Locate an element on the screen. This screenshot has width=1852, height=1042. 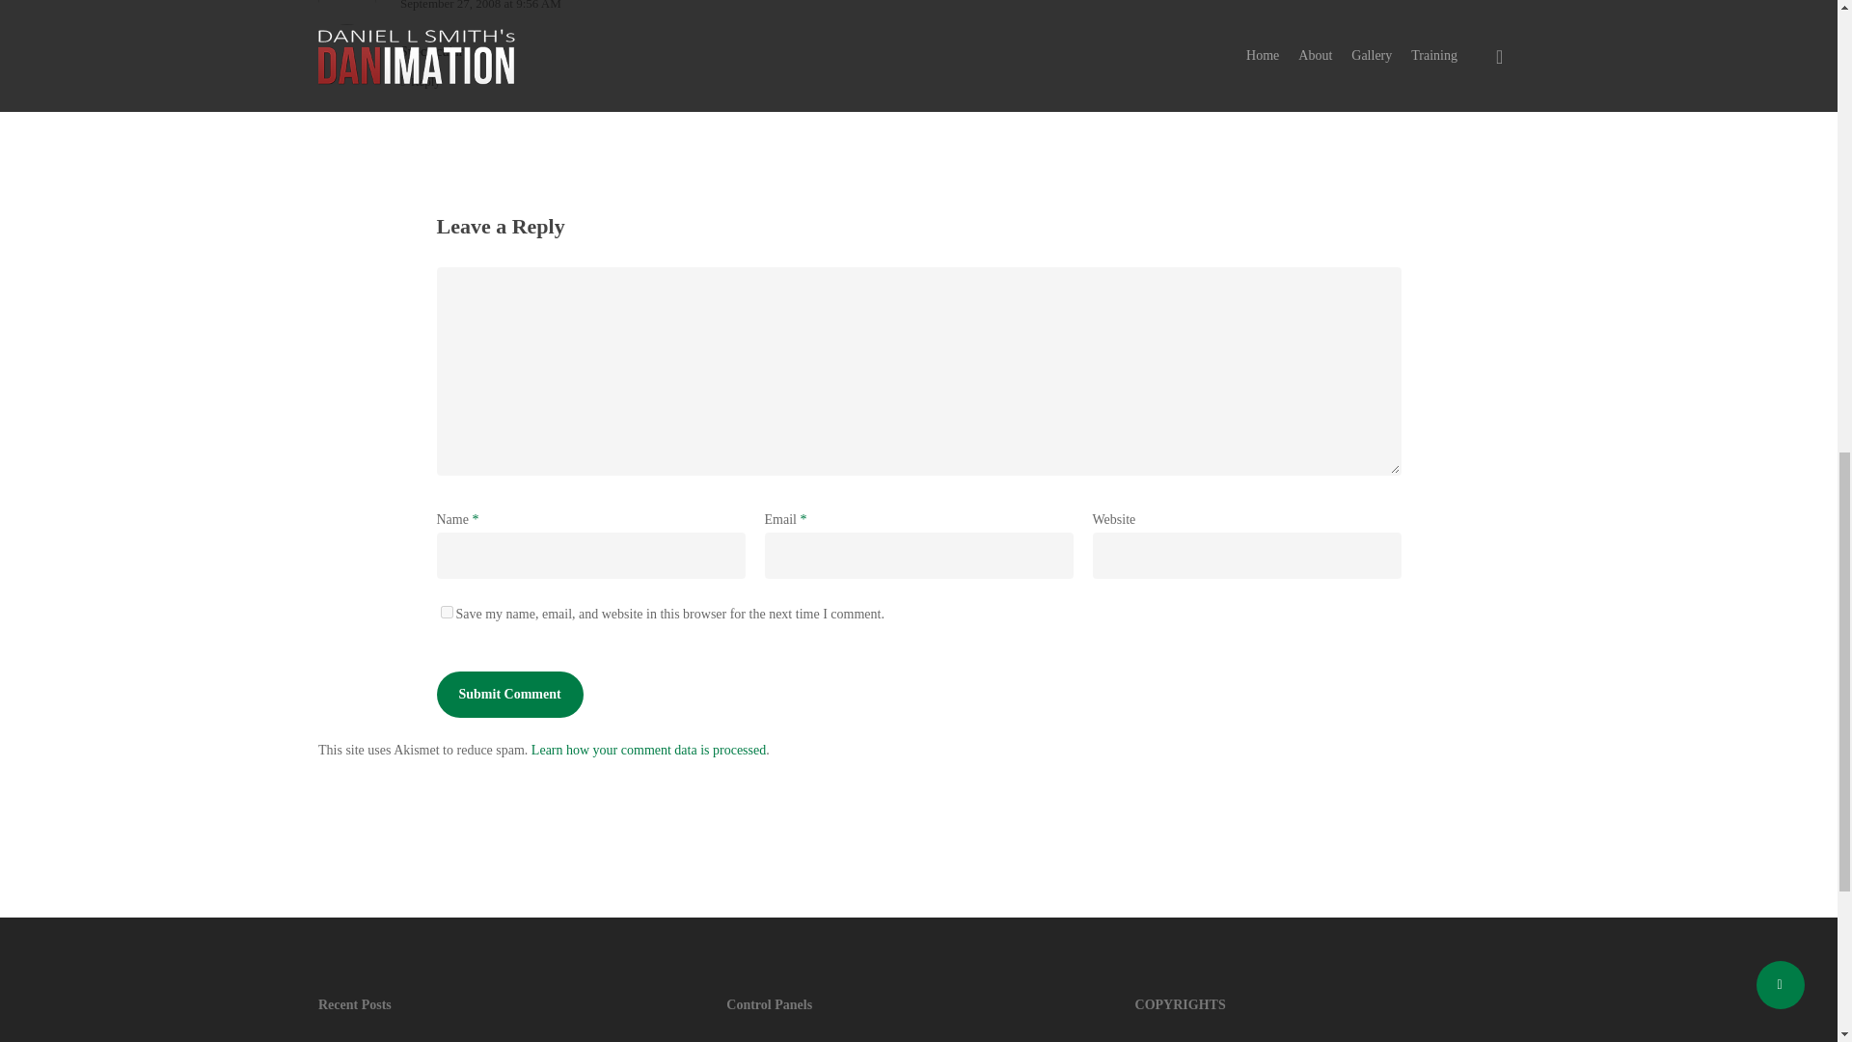
Learn how your comment data is processed is located at coordinates (648, 751).